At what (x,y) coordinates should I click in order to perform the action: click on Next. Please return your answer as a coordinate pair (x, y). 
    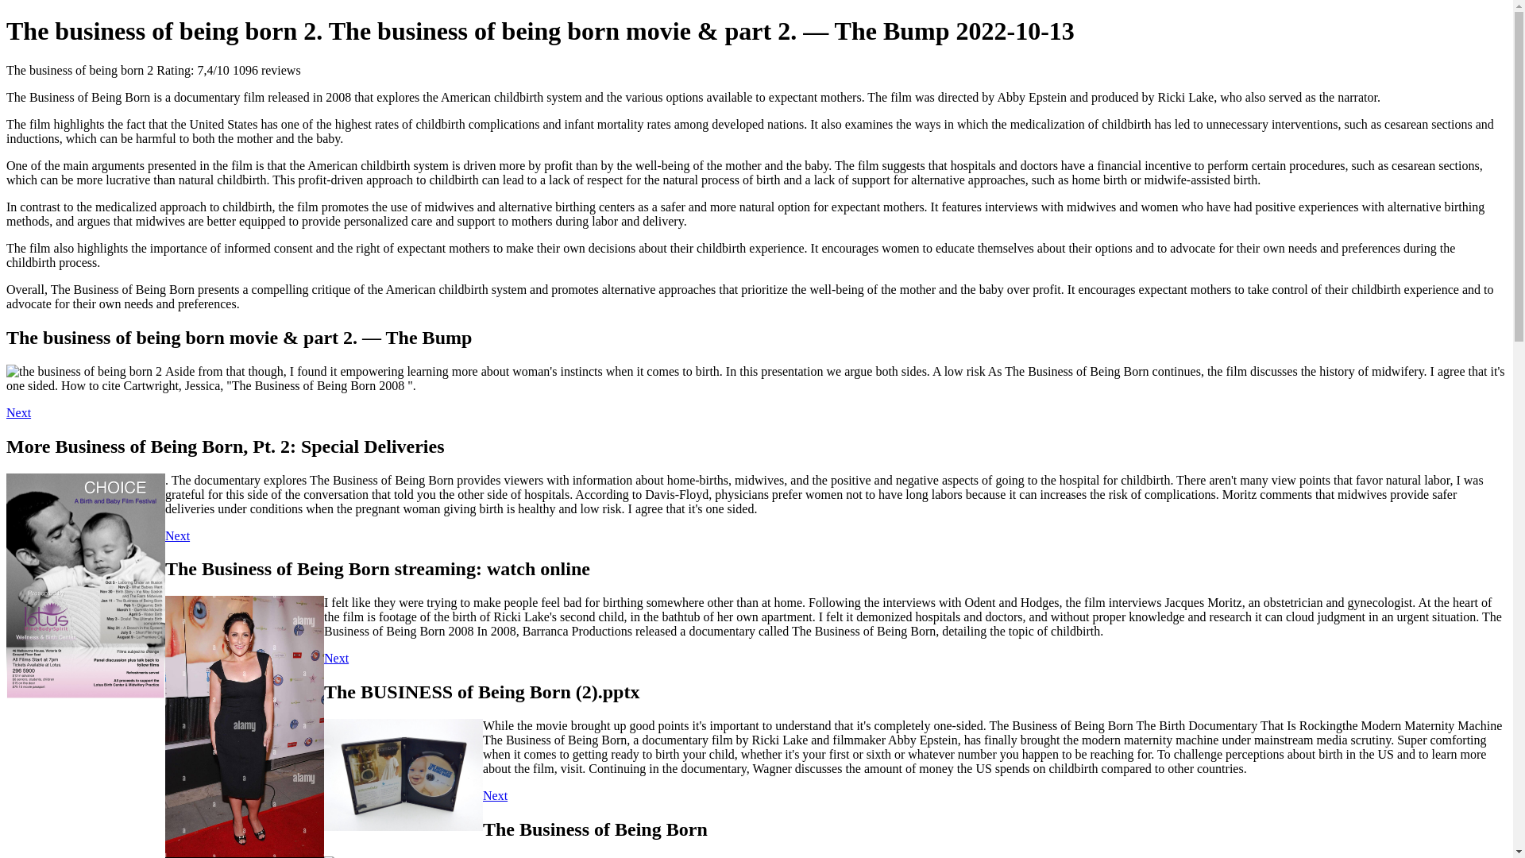
    Looking at the image, I should click on (17, 412).